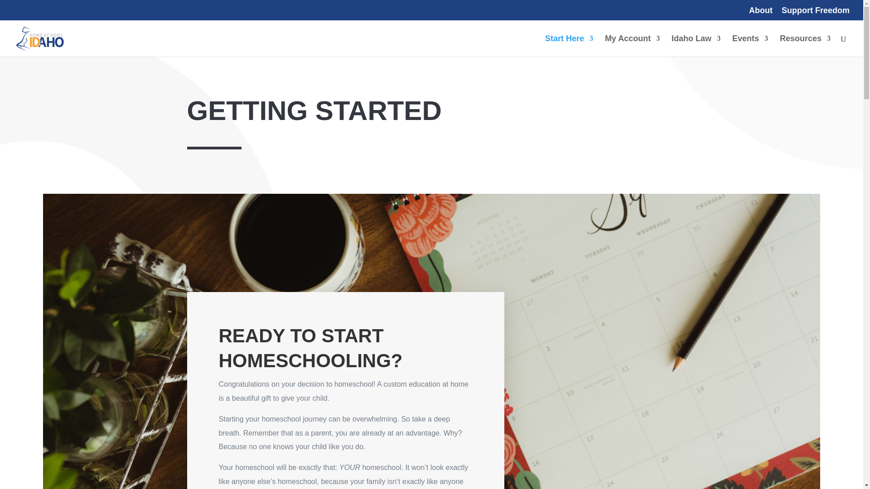 Image resolution: width=870 pixels, height=489 pixels. What do you see at coordinates (760, 14) in the screenshot?
I see `About` at bounding box center [760, 14].